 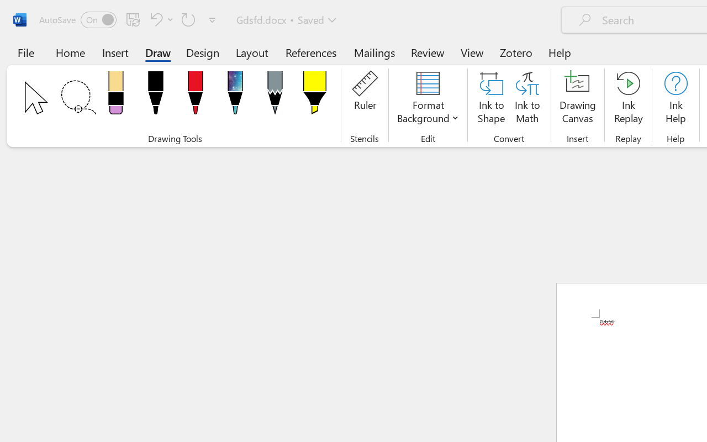 I want to click on Format Background, so click(x=428, y=99).